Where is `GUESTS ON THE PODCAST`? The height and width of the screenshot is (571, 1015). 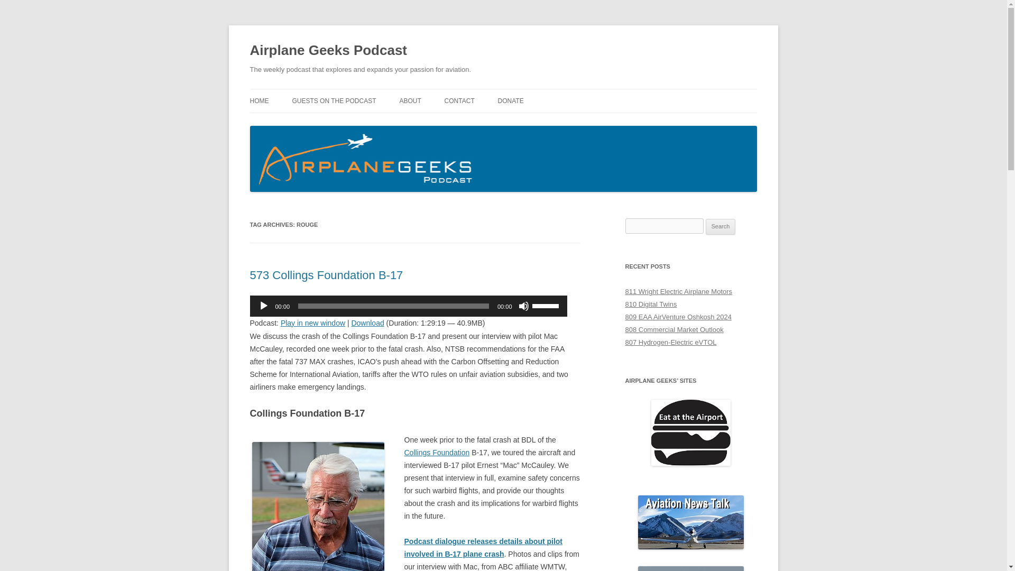
GUESTS ON THE PODCAST is located at coordinates (334, 100).